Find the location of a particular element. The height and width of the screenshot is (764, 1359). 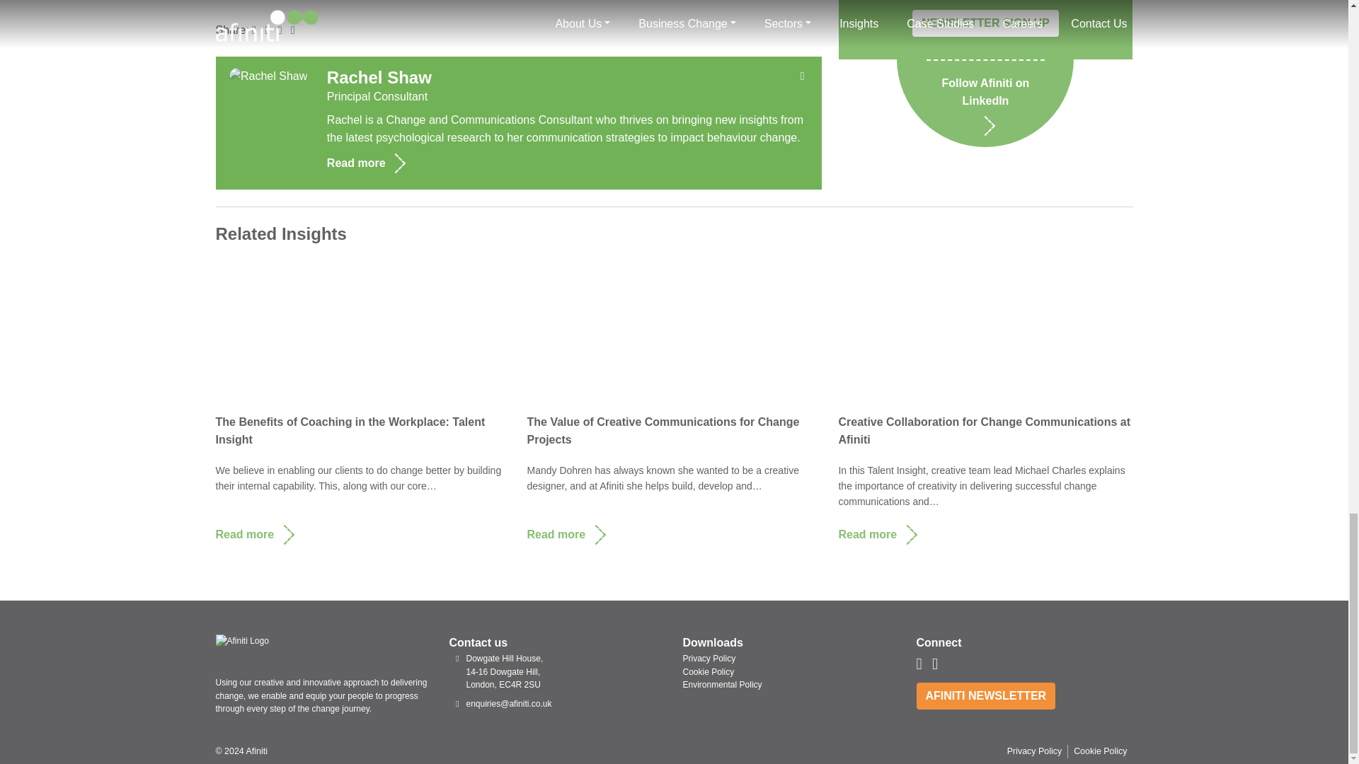

Read more is located at coordinates (568, 163).